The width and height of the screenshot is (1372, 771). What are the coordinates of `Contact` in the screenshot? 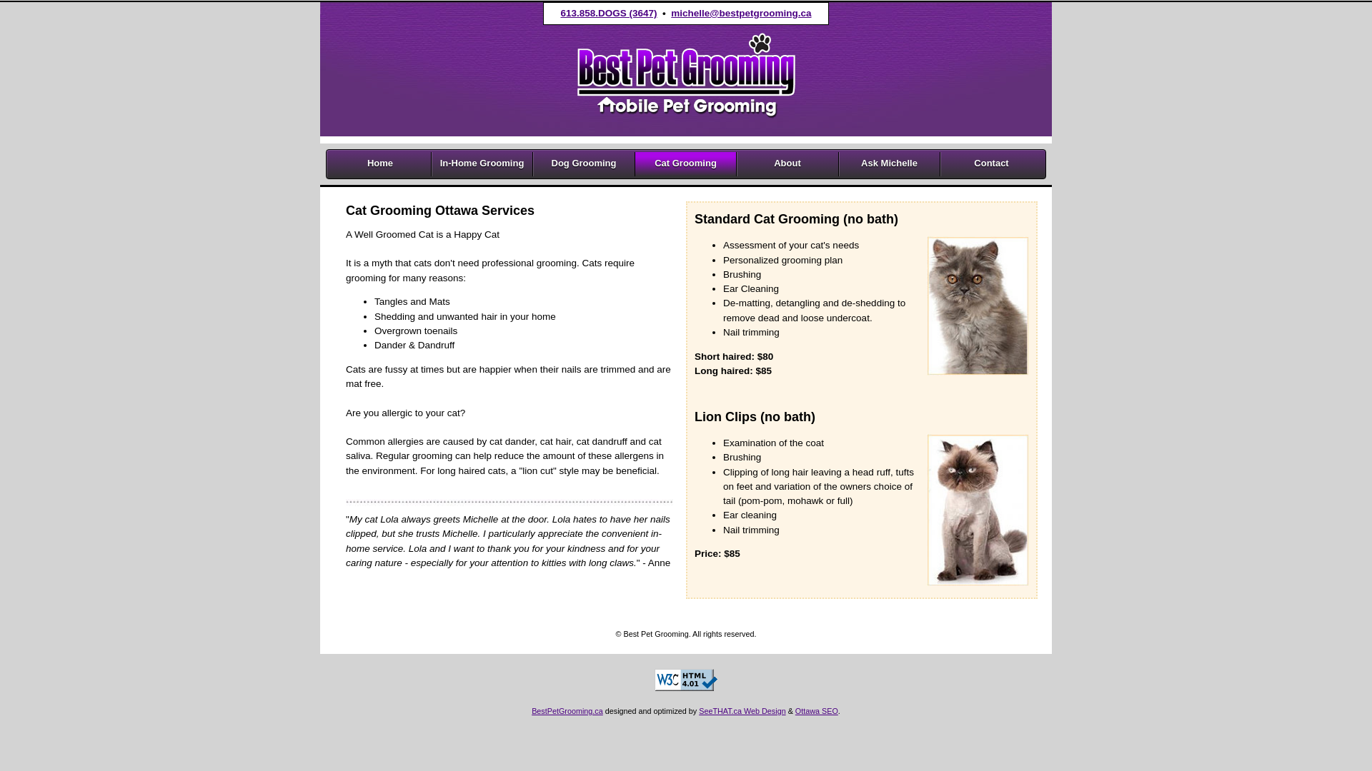 It's located at (992, 163).